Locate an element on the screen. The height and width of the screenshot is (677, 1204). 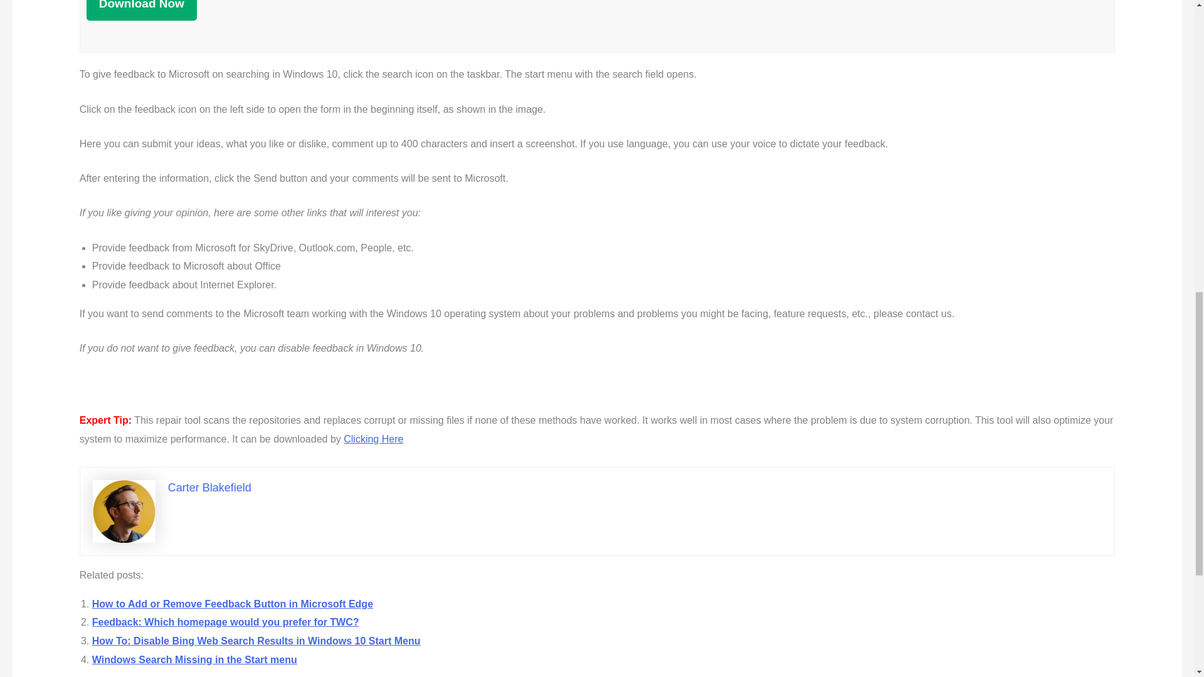
How to Add or Remove Feedback Button in Microsoft Edge is located at coordinates (233, 604).